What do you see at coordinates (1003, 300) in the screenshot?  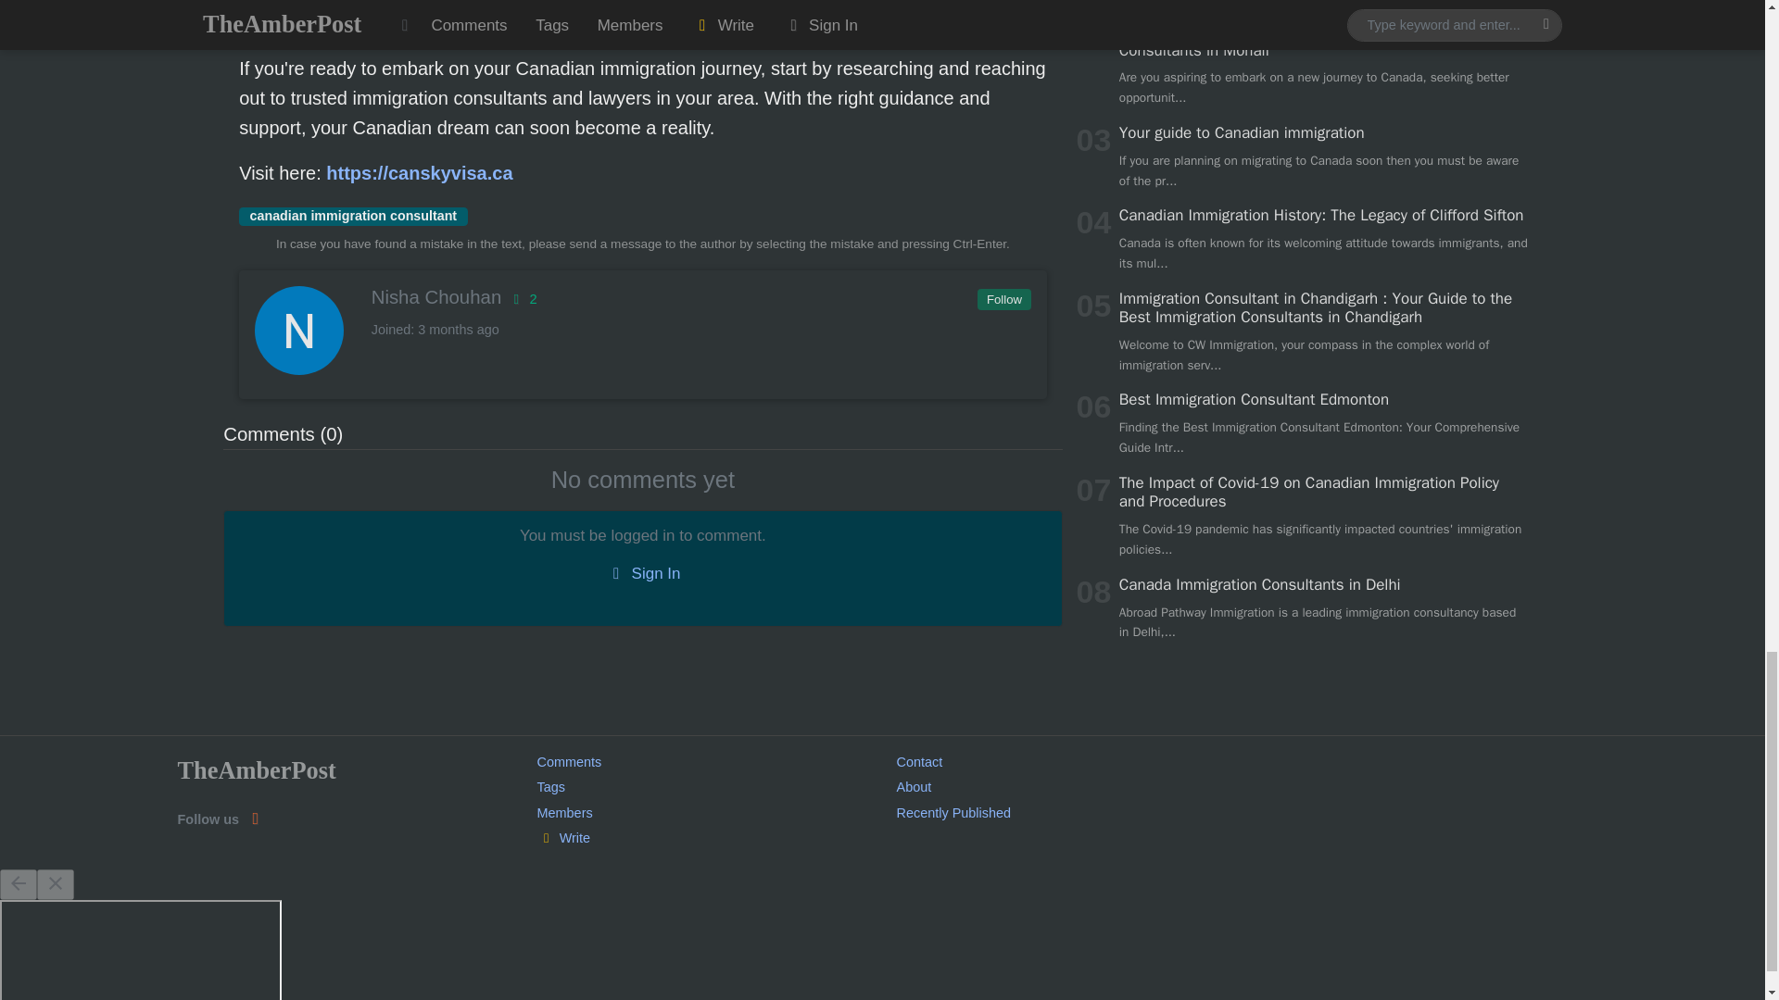 I see `Follow` at bounding box center [1003, 300].